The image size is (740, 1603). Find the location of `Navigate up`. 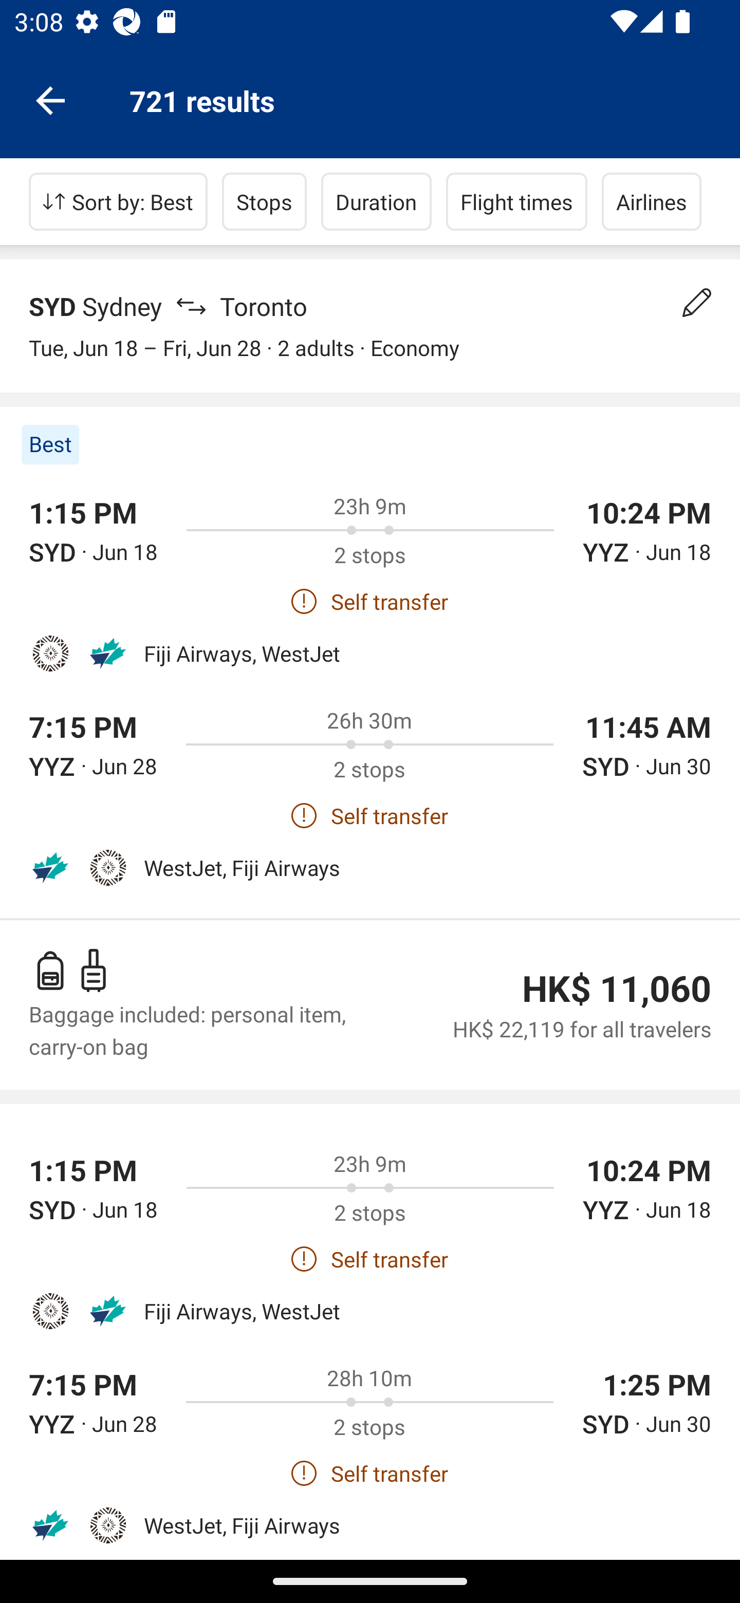

Navigate up is located at coordinates (50, 100).